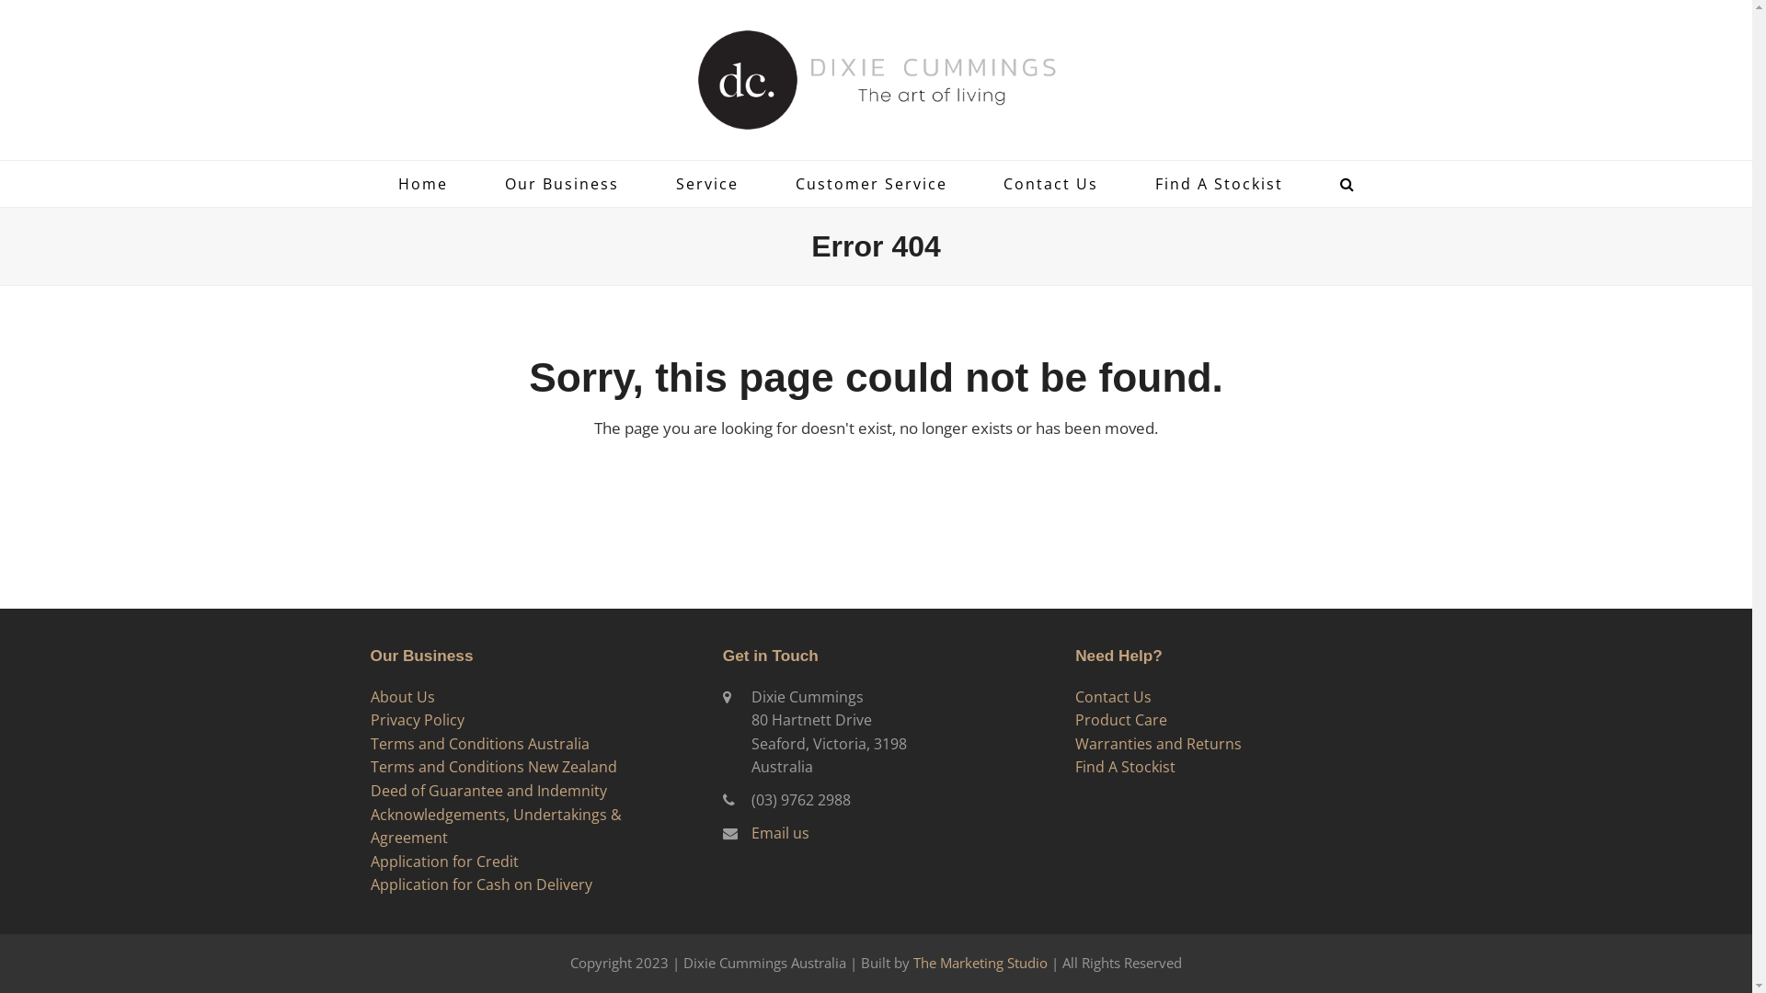 This screenshot has width=1766, height=993. Describe the element at coordinates (443, 862) in the screenshot. I see `Application for Credit` at that location.